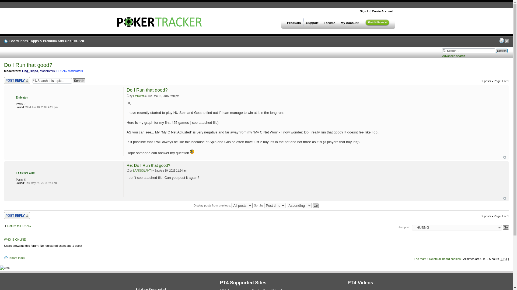  What do you see at coordinates (25, 173) in the screenshot?
I see `LAAKSOLAHTI` at bounding box center [25, 173].